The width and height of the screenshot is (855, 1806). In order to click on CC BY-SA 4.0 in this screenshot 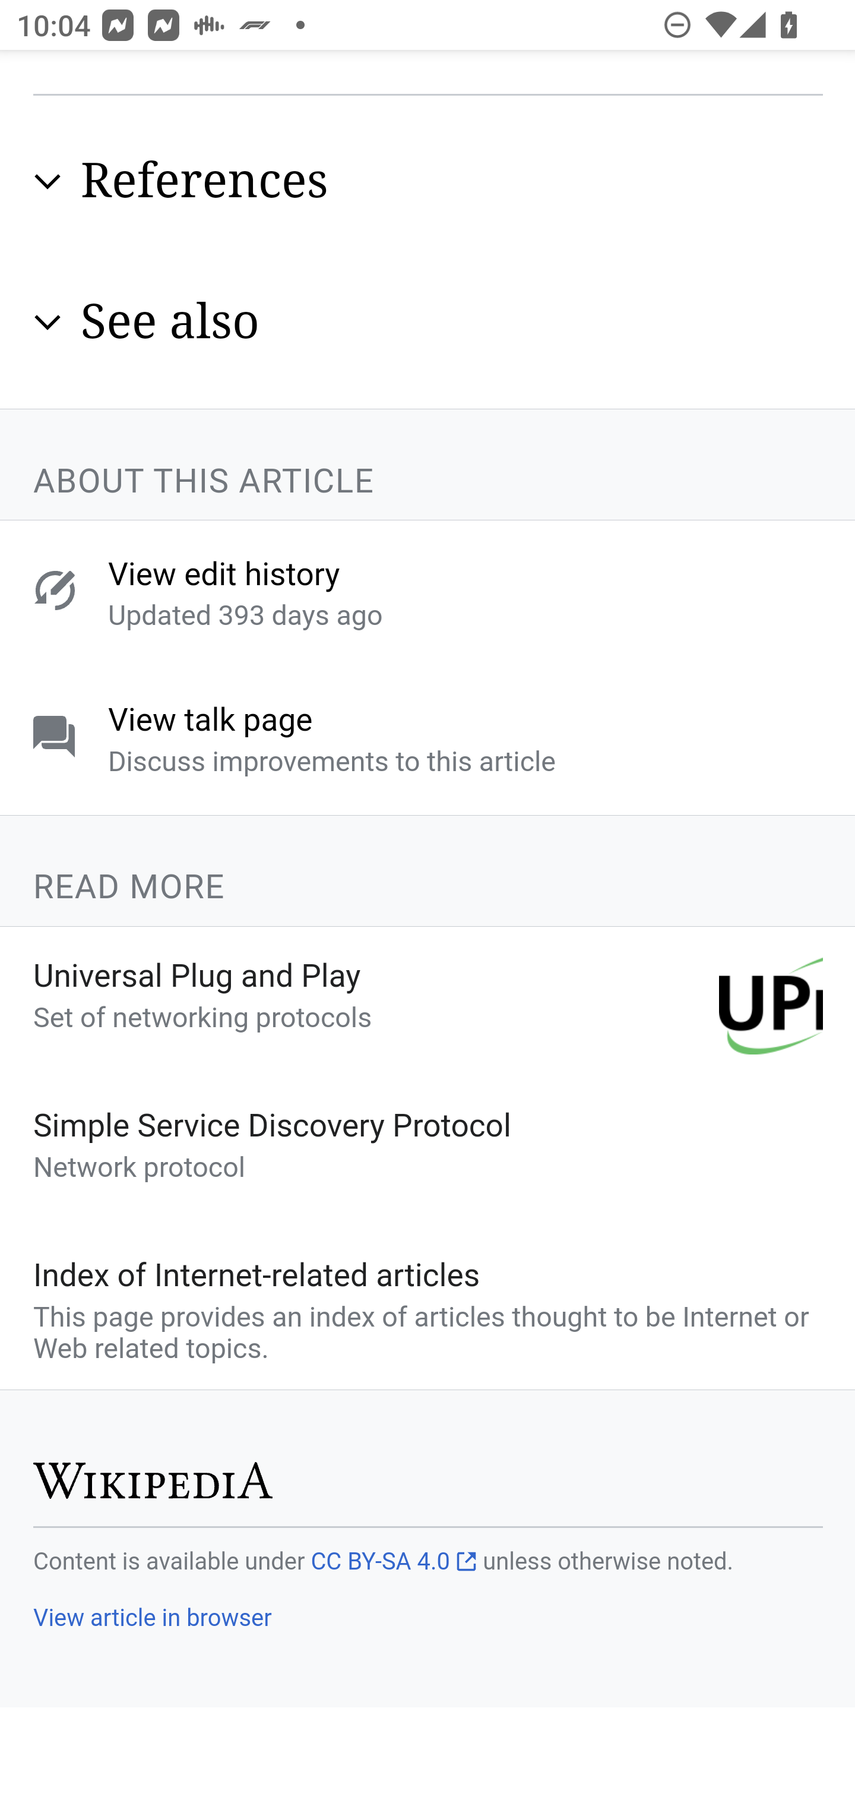, I will do `click(393, 1562)`.